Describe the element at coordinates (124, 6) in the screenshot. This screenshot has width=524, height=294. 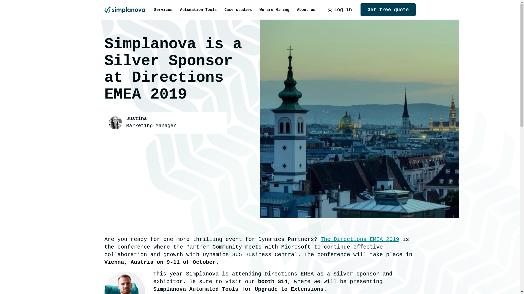
I see `Simplanova` at that location.